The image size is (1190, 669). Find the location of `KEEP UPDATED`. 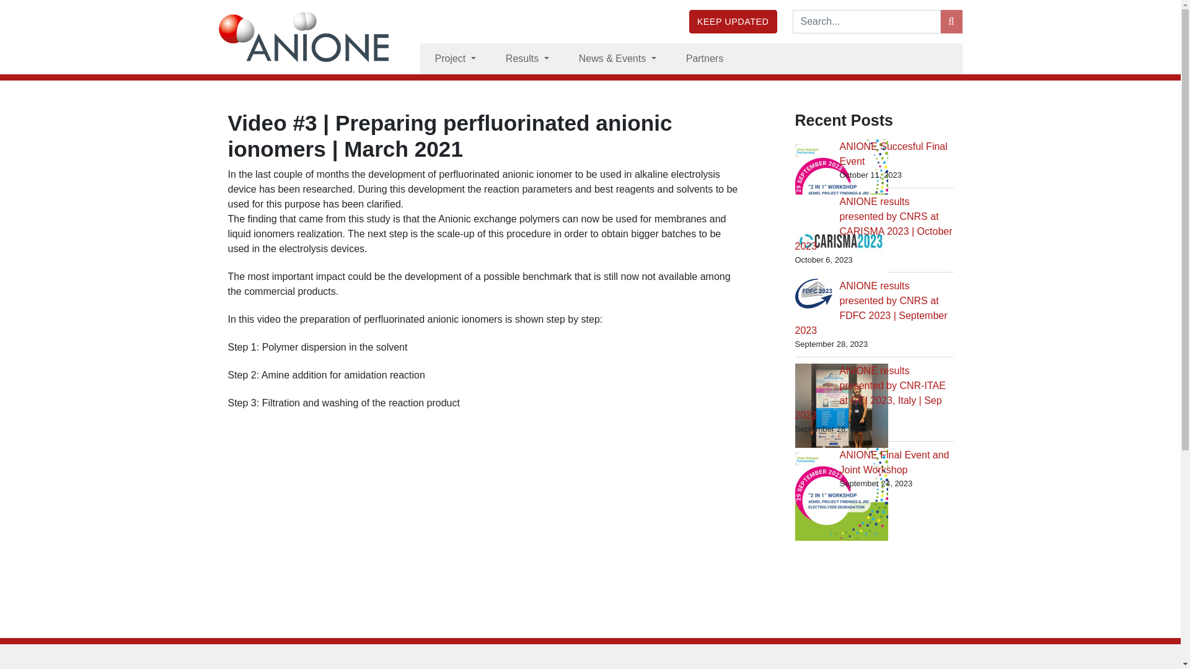

KEEP UPDATED is located at coordinates (733, 22).